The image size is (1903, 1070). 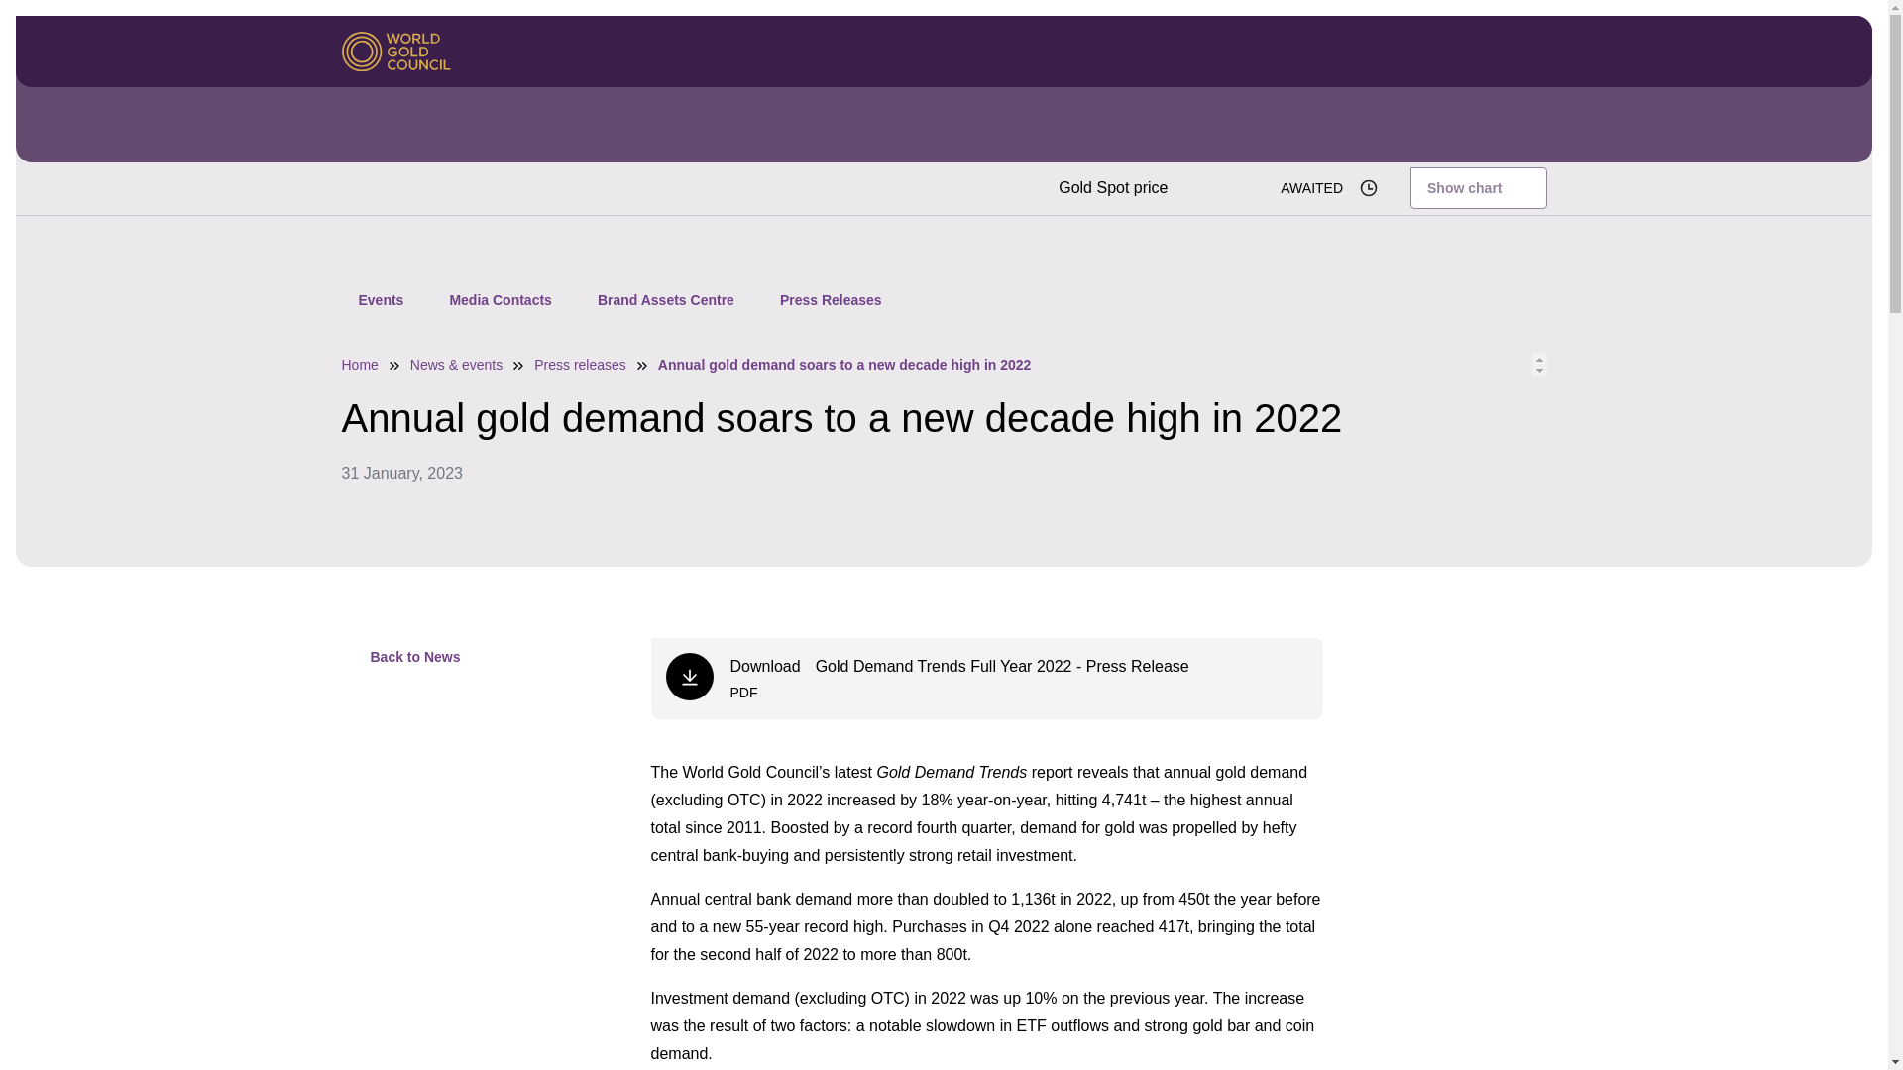 I want to click on Events, so click(x=381, y=299).